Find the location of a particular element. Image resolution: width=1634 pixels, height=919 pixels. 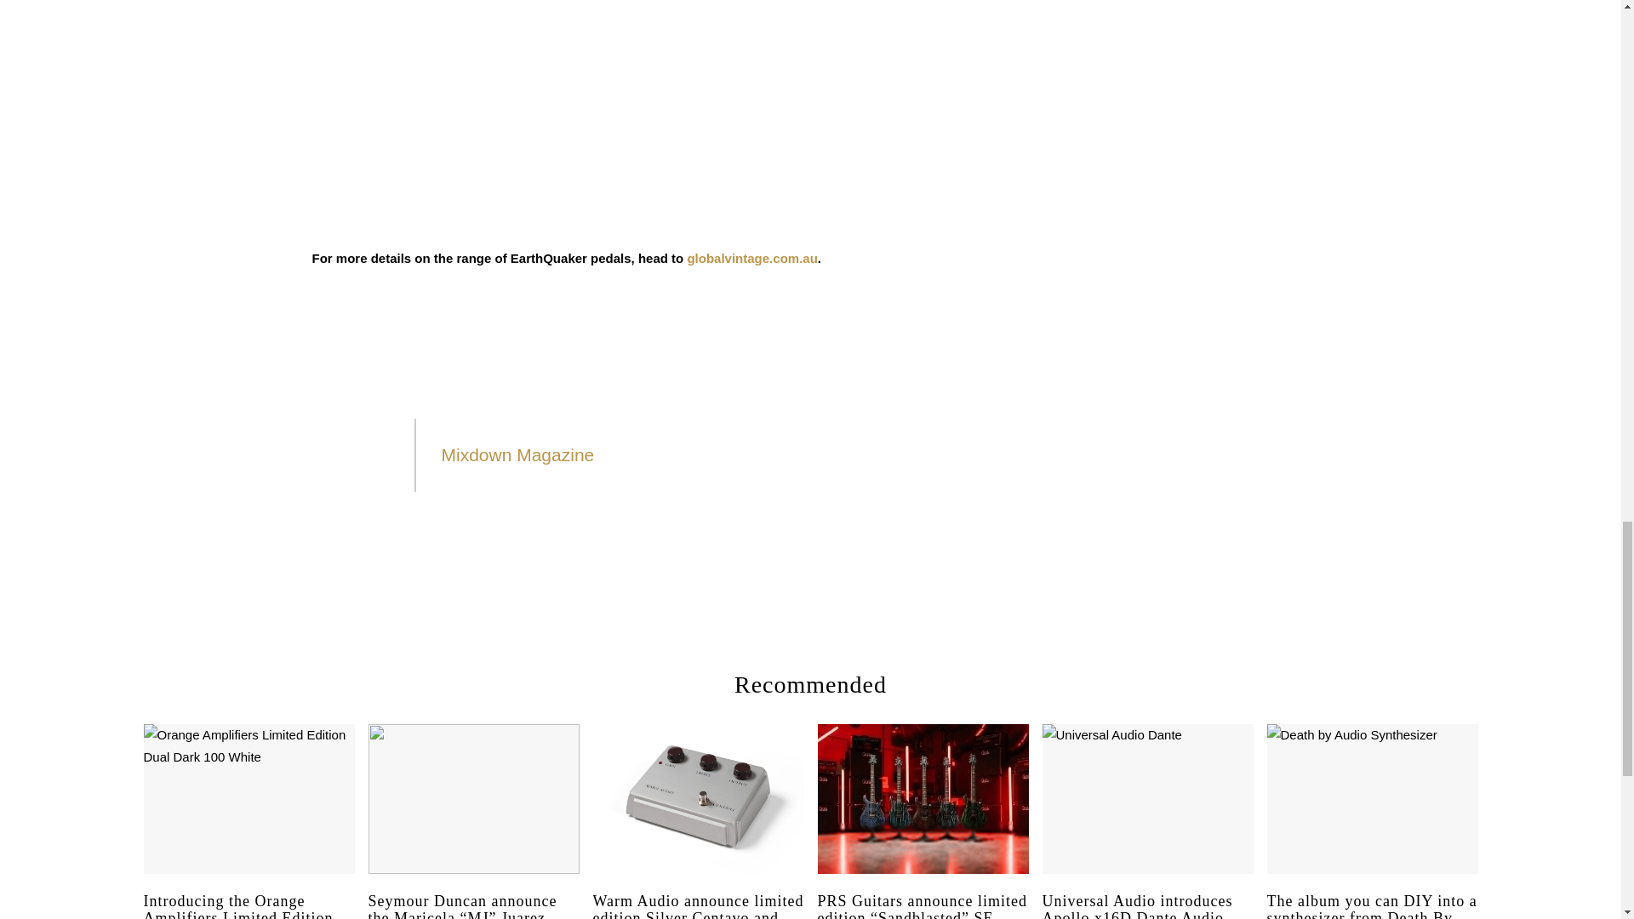

Mixdown Magazine is located at coordinates (517, 454).